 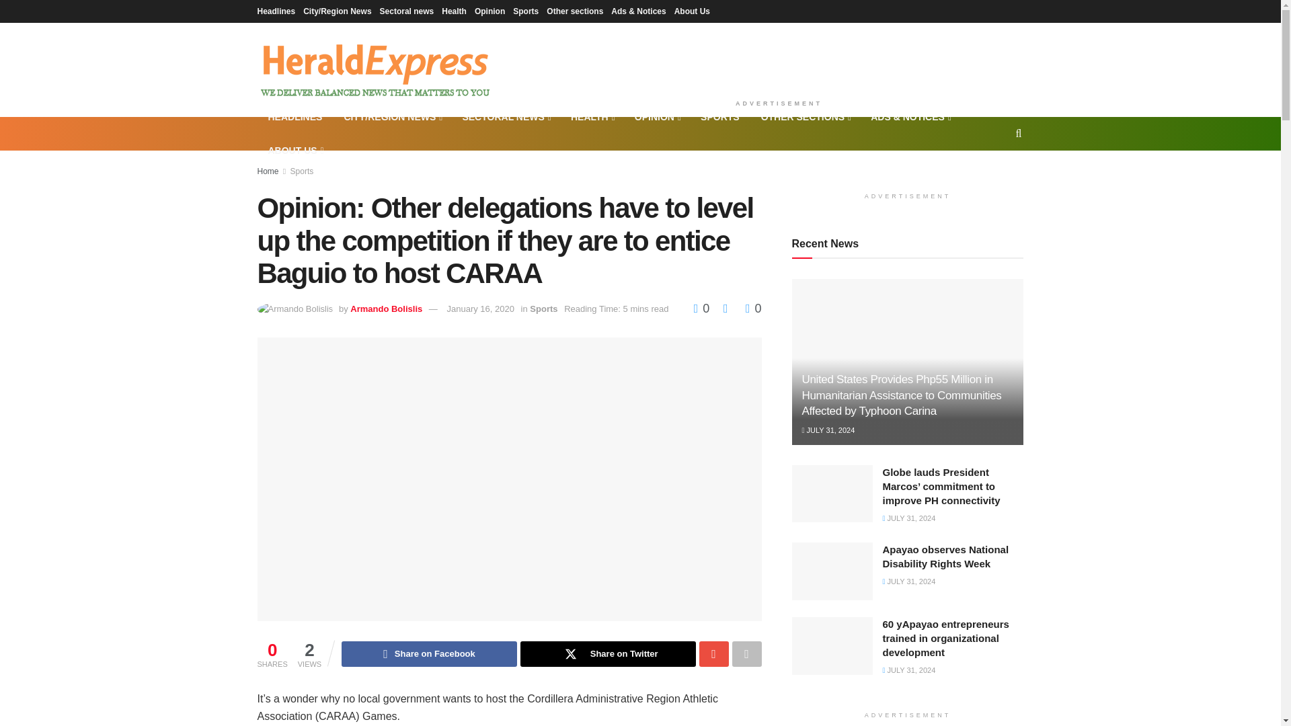 I want to click on Headlines, so click(x=276, y=11).